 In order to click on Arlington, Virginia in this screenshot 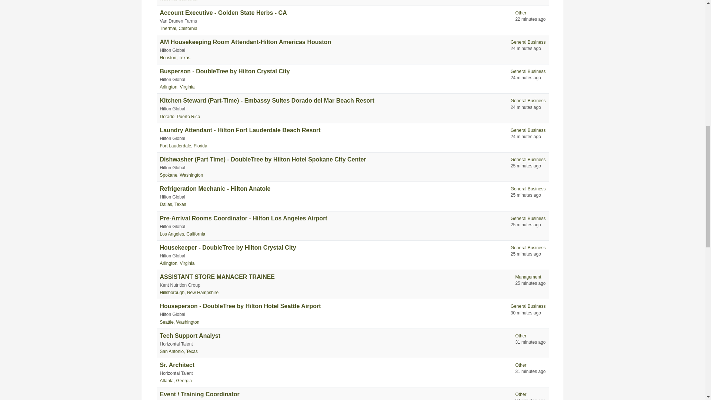, I will do `click(177, 87)`.